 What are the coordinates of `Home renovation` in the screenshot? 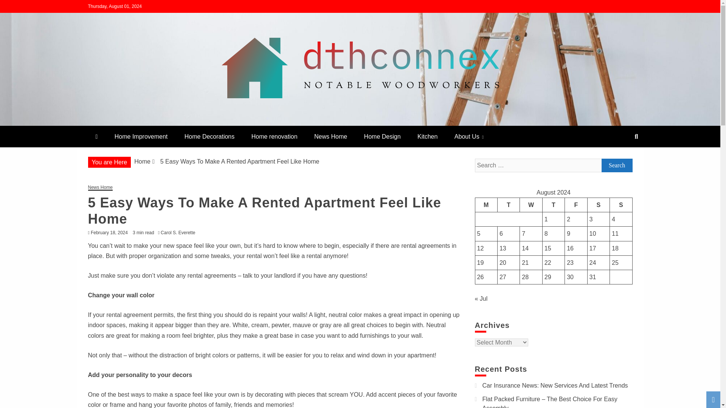 It's located at (275, 136).